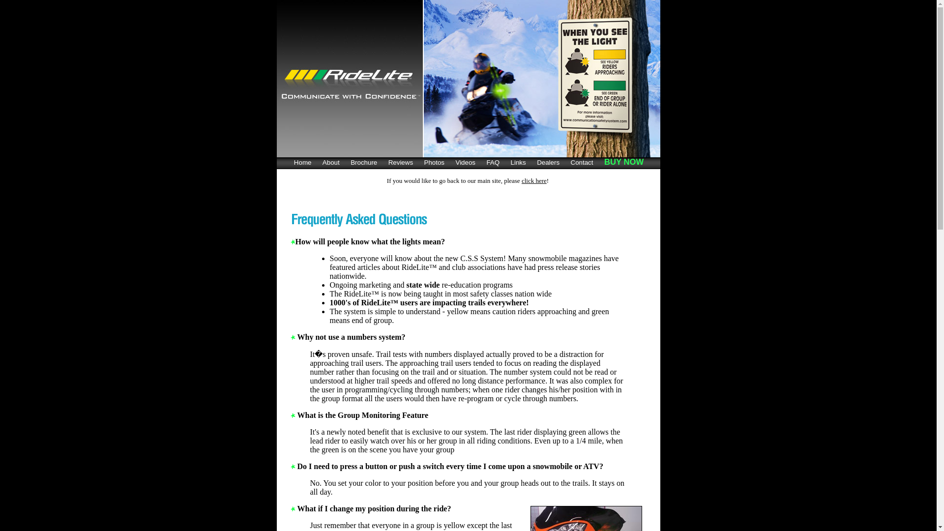 This screenshot has height=531, width=944. I want to click on click here, so click(534, 180).